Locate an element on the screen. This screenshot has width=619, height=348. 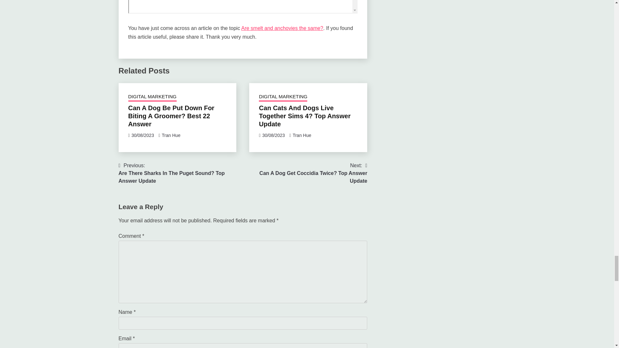
DIGITAL MARKETING is located at coordinates (152, 97).